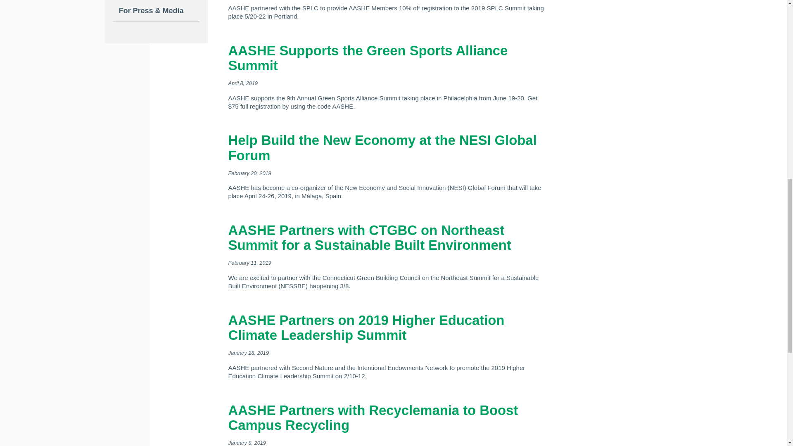 Image resolution: width=793 pixels, height=446 pixels. Describe the element at coordinates (368, 58) in the screenshot. I see `AASHE Supports the Green Sports Alliance Summit` at that location.